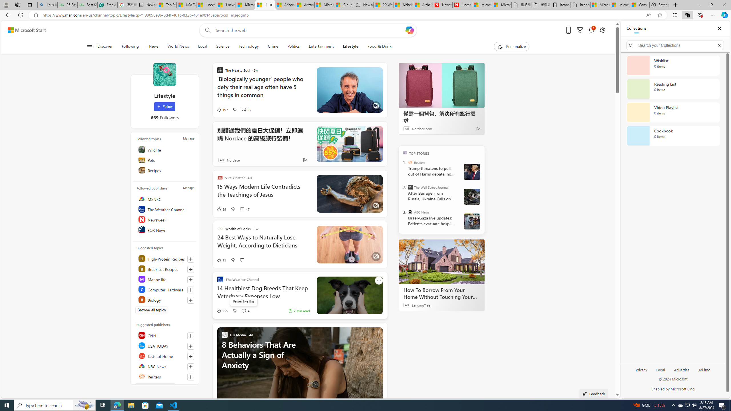  I want to click on Browse all publishers, so click(155, 386).